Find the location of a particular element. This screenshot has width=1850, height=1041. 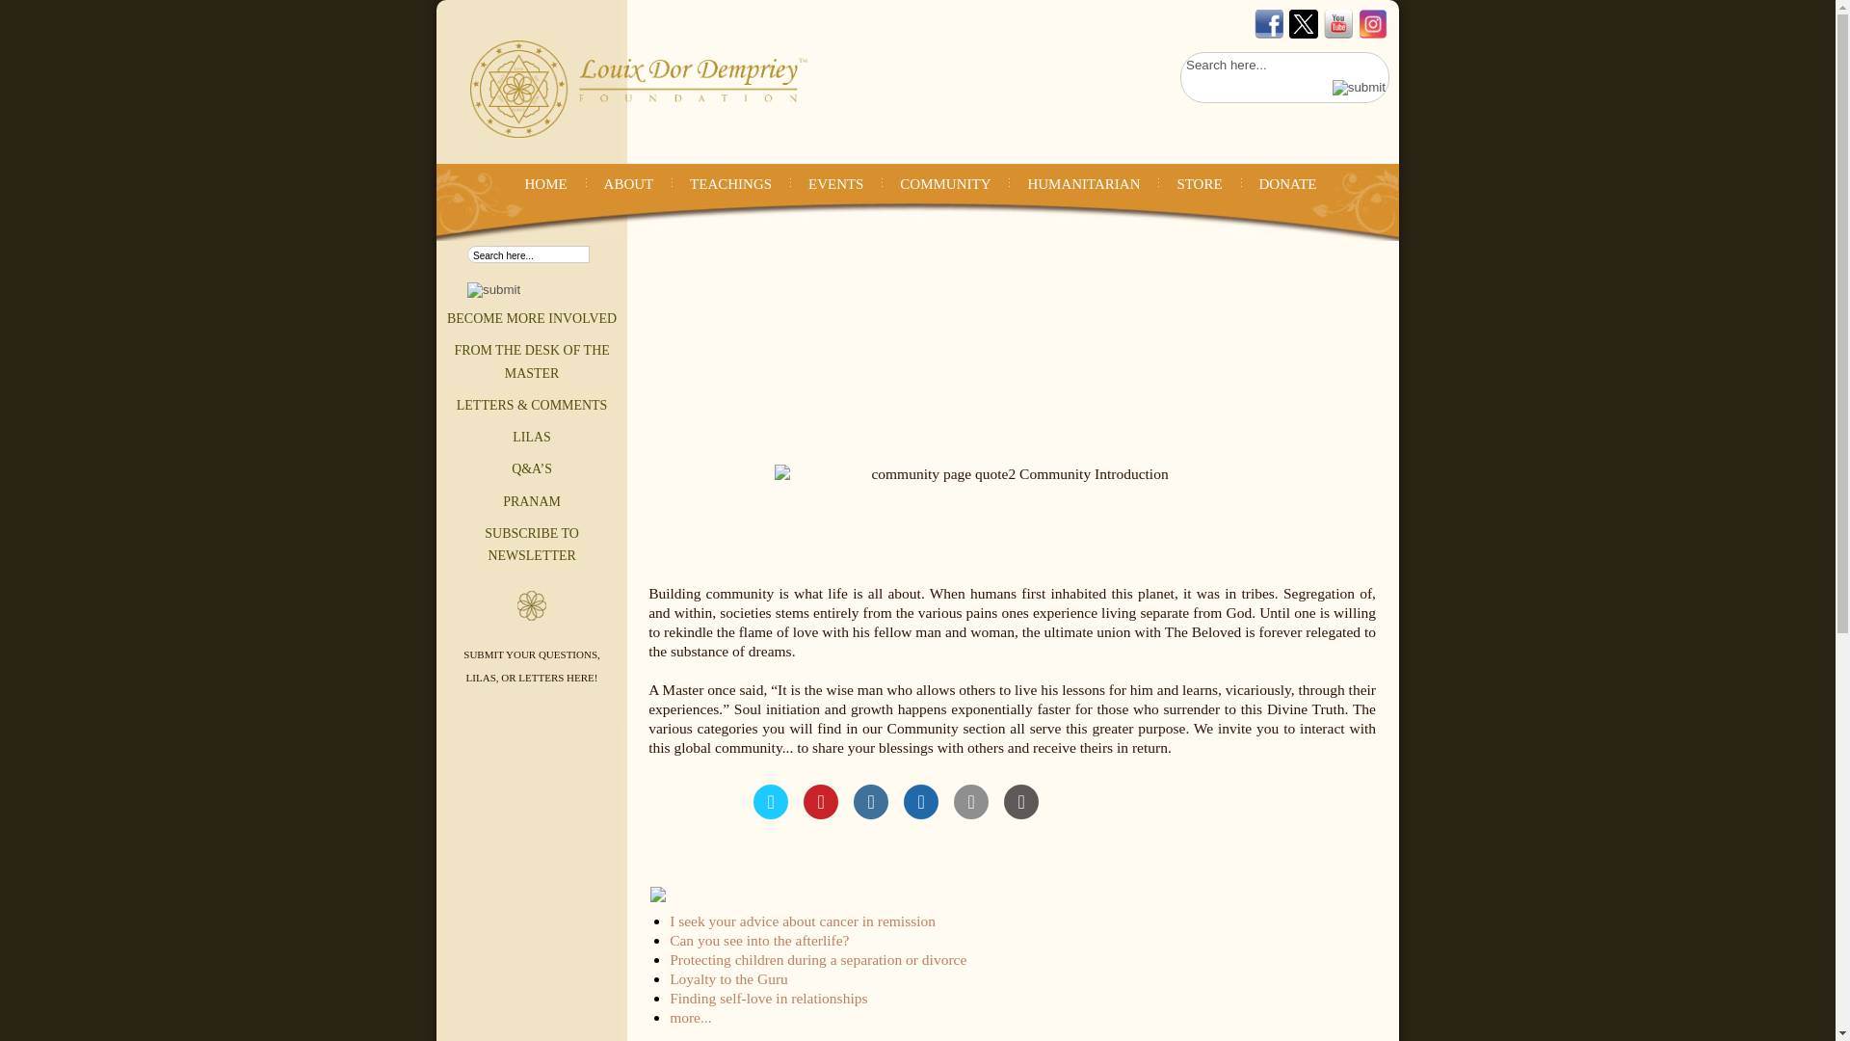

BECOME MORE INVOLVED is located at coordinates (532, 318).